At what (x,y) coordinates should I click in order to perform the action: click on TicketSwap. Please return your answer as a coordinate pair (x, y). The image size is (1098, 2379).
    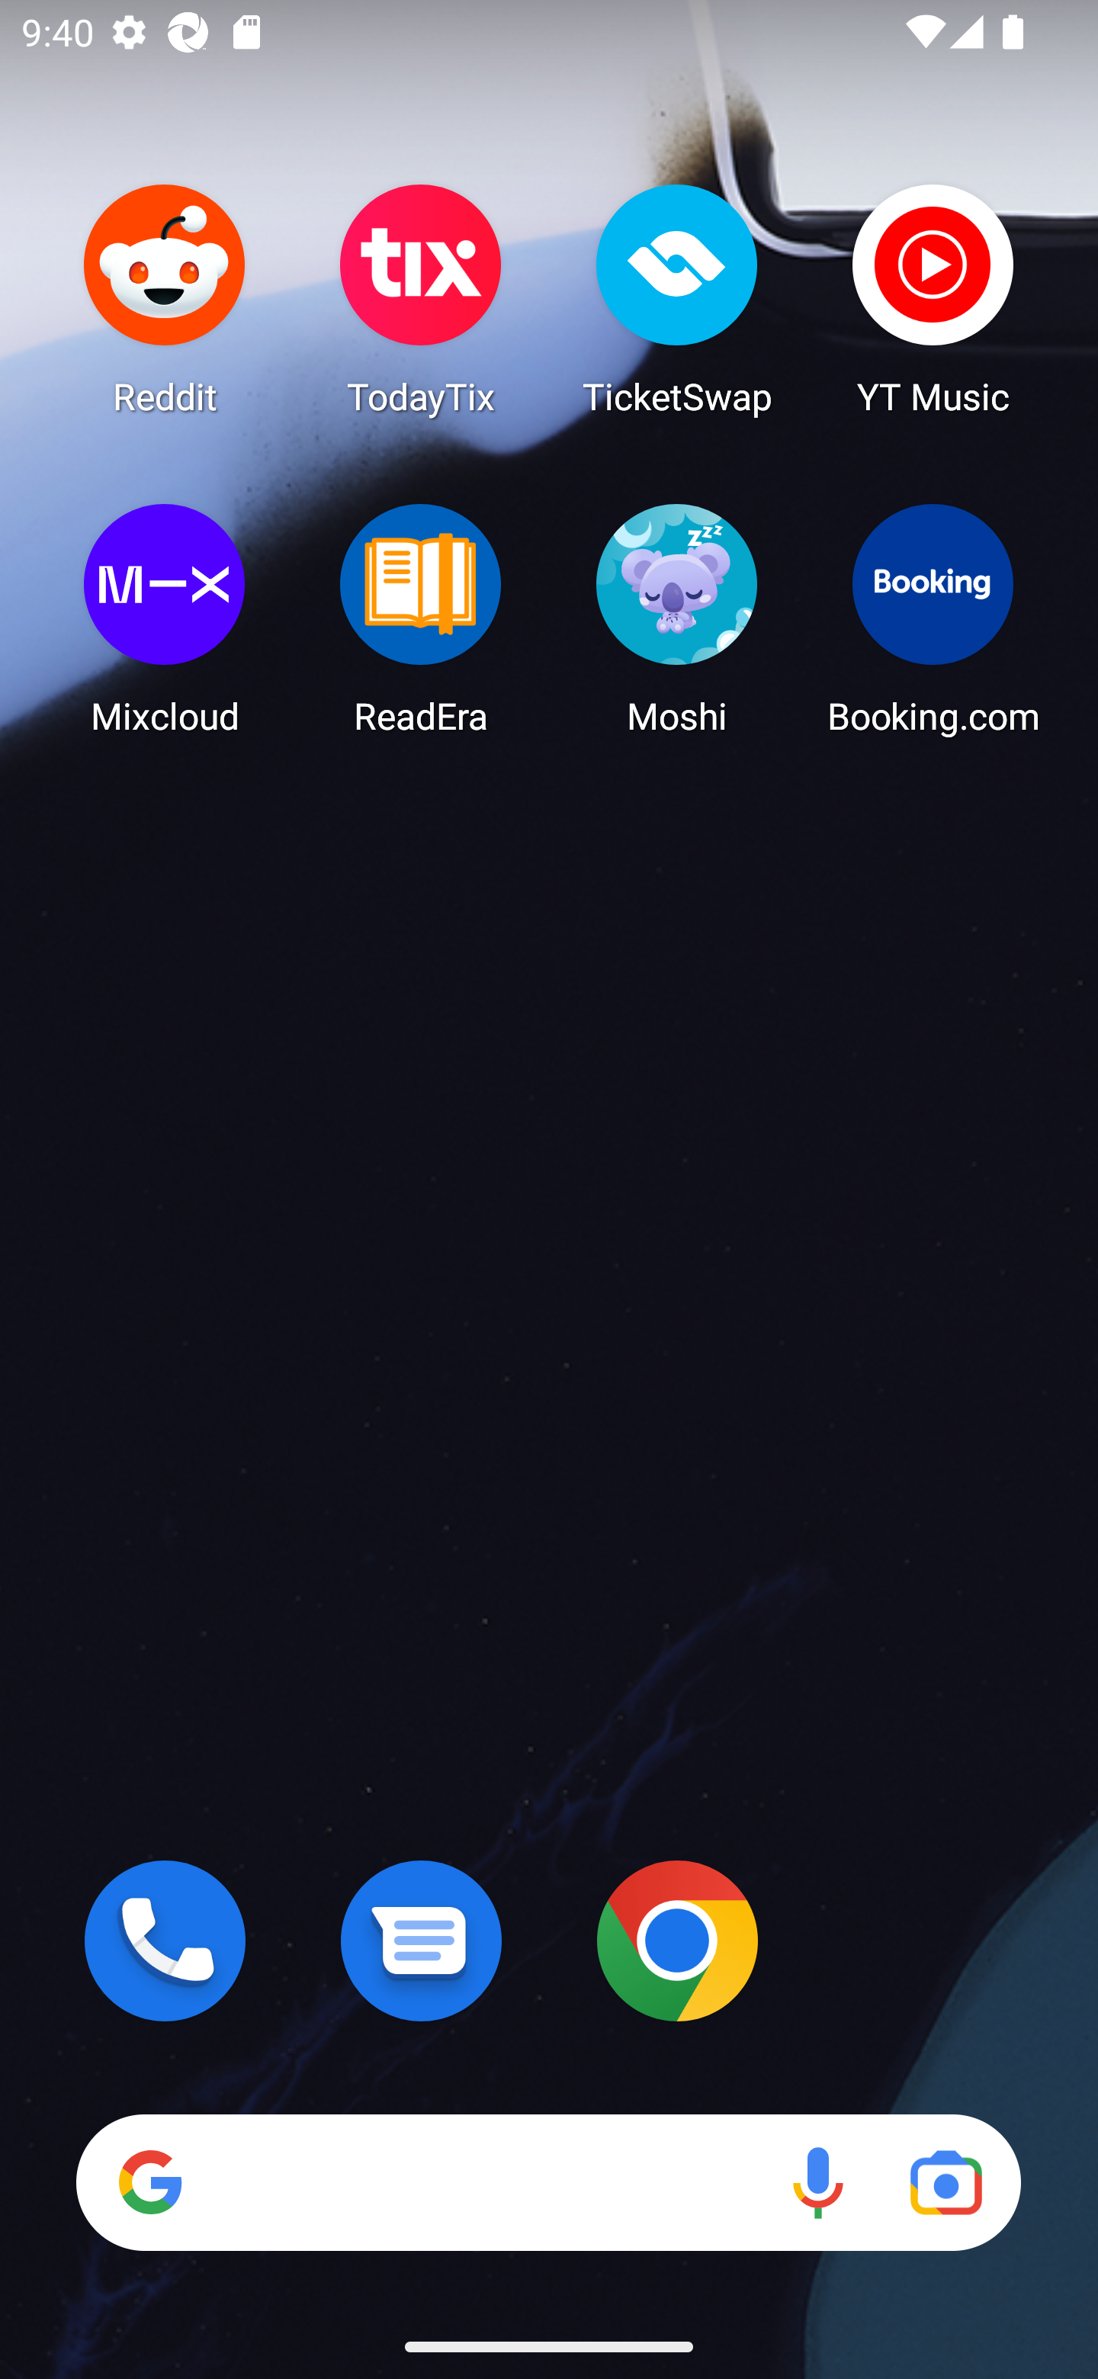
    Looking at the image, I should click on (677, 299).